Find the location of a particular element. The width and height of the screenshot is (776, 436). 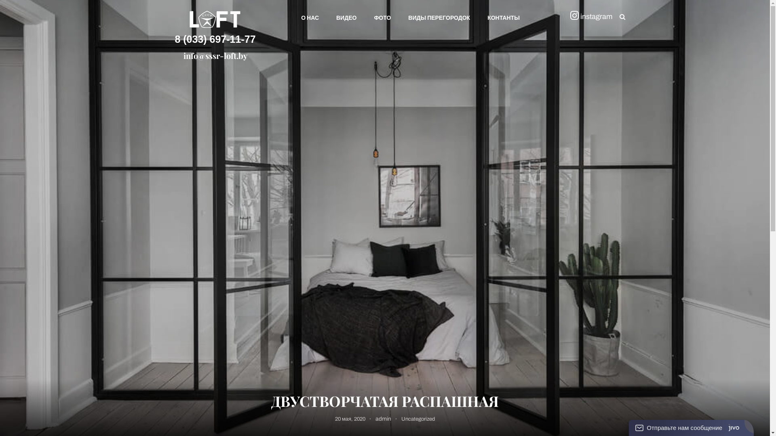

8 (033) 697-11-77 is located at coordinates (215, 40).